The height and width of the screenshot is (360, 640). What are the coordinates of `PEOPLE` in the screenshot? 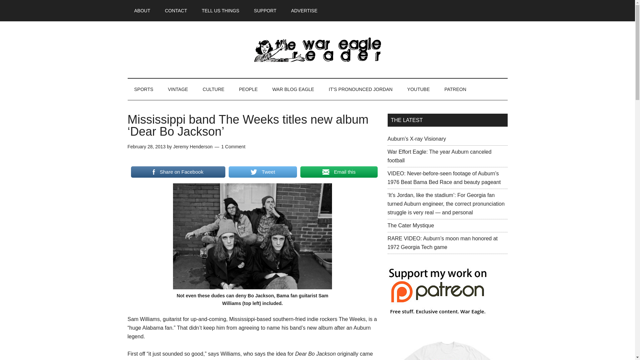 It's located at (248, 89).